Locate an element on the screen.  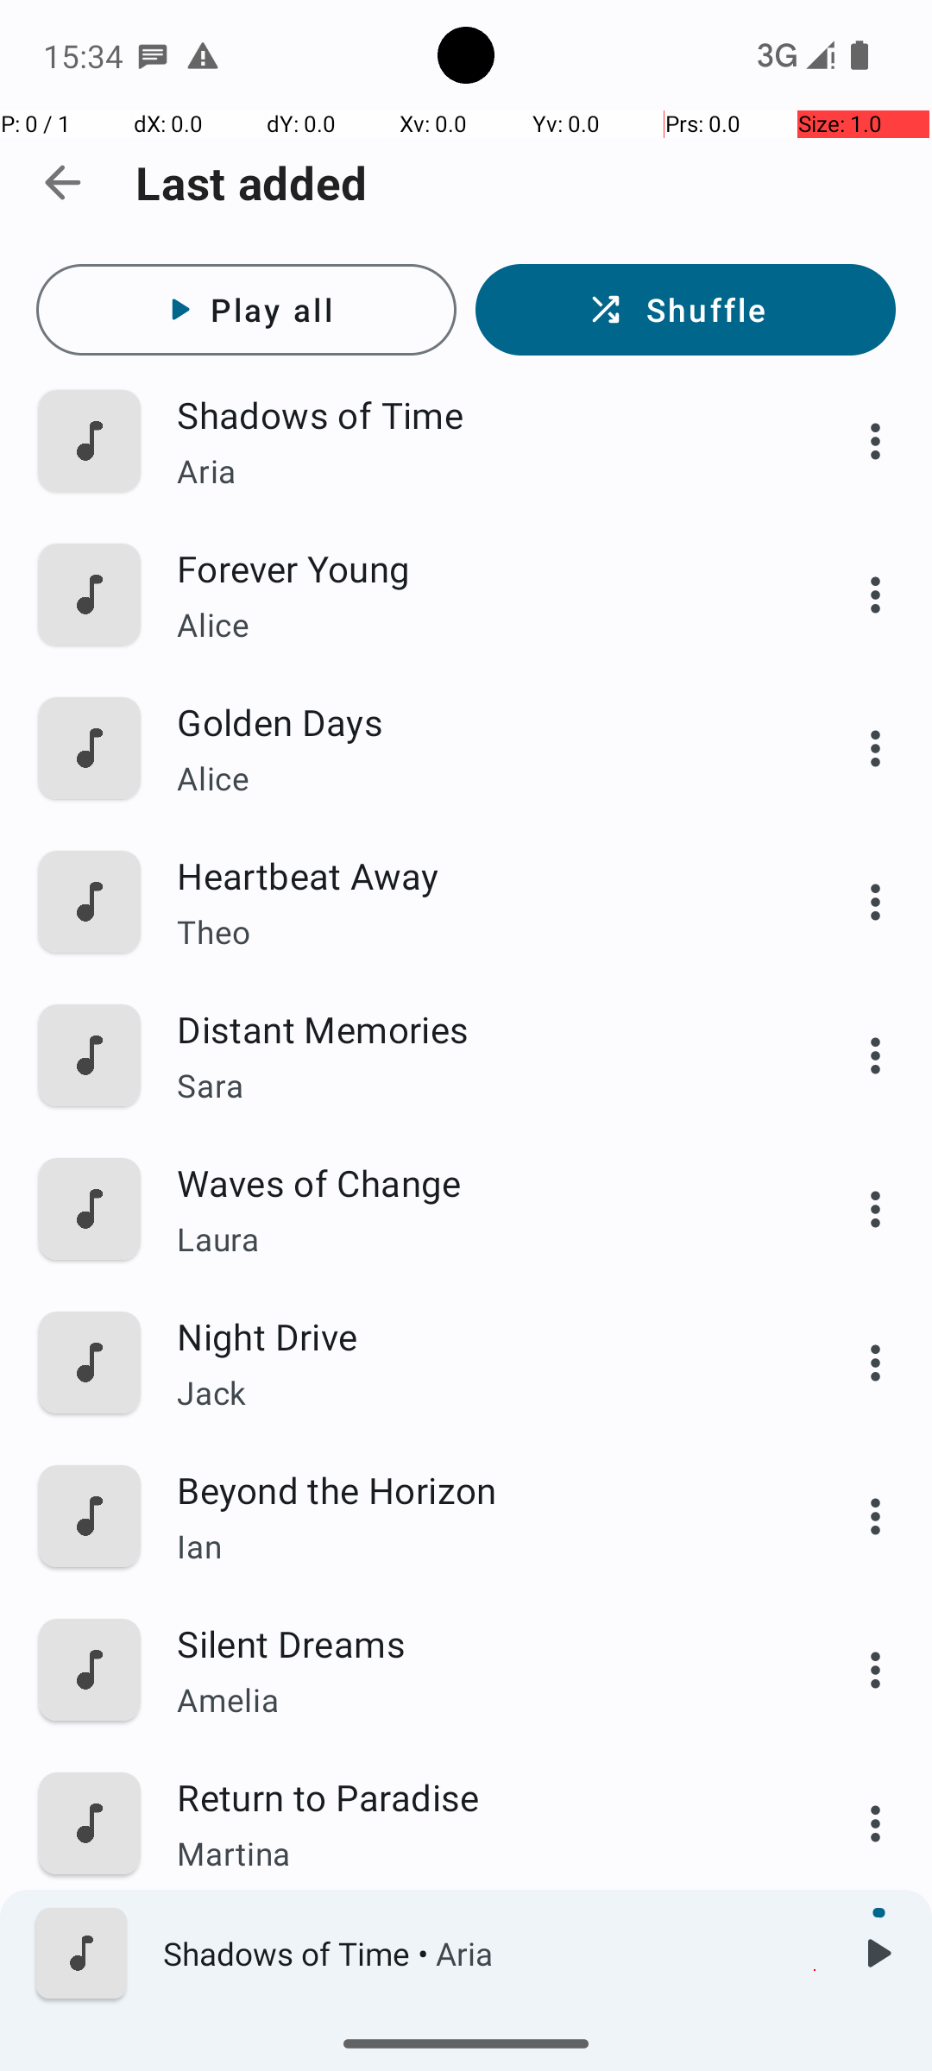
Heartbeat Away is located at coordinates (481, 875).